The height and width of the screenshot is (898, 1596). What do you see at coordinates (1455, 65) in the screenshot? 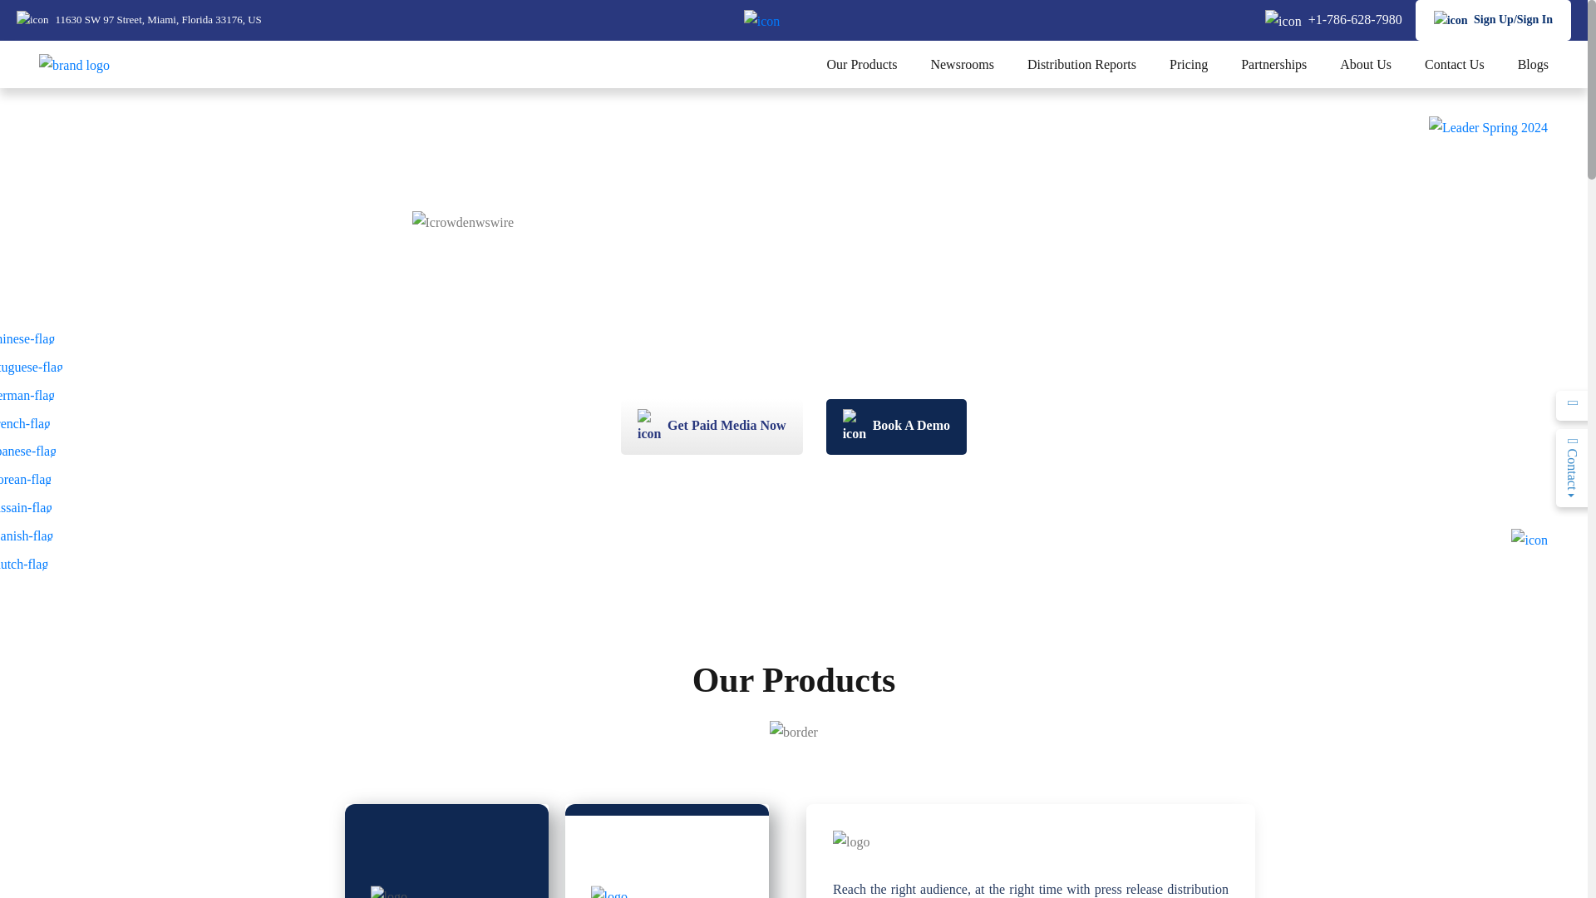
I see `Contact Us` at bounding box center [1455, 65].